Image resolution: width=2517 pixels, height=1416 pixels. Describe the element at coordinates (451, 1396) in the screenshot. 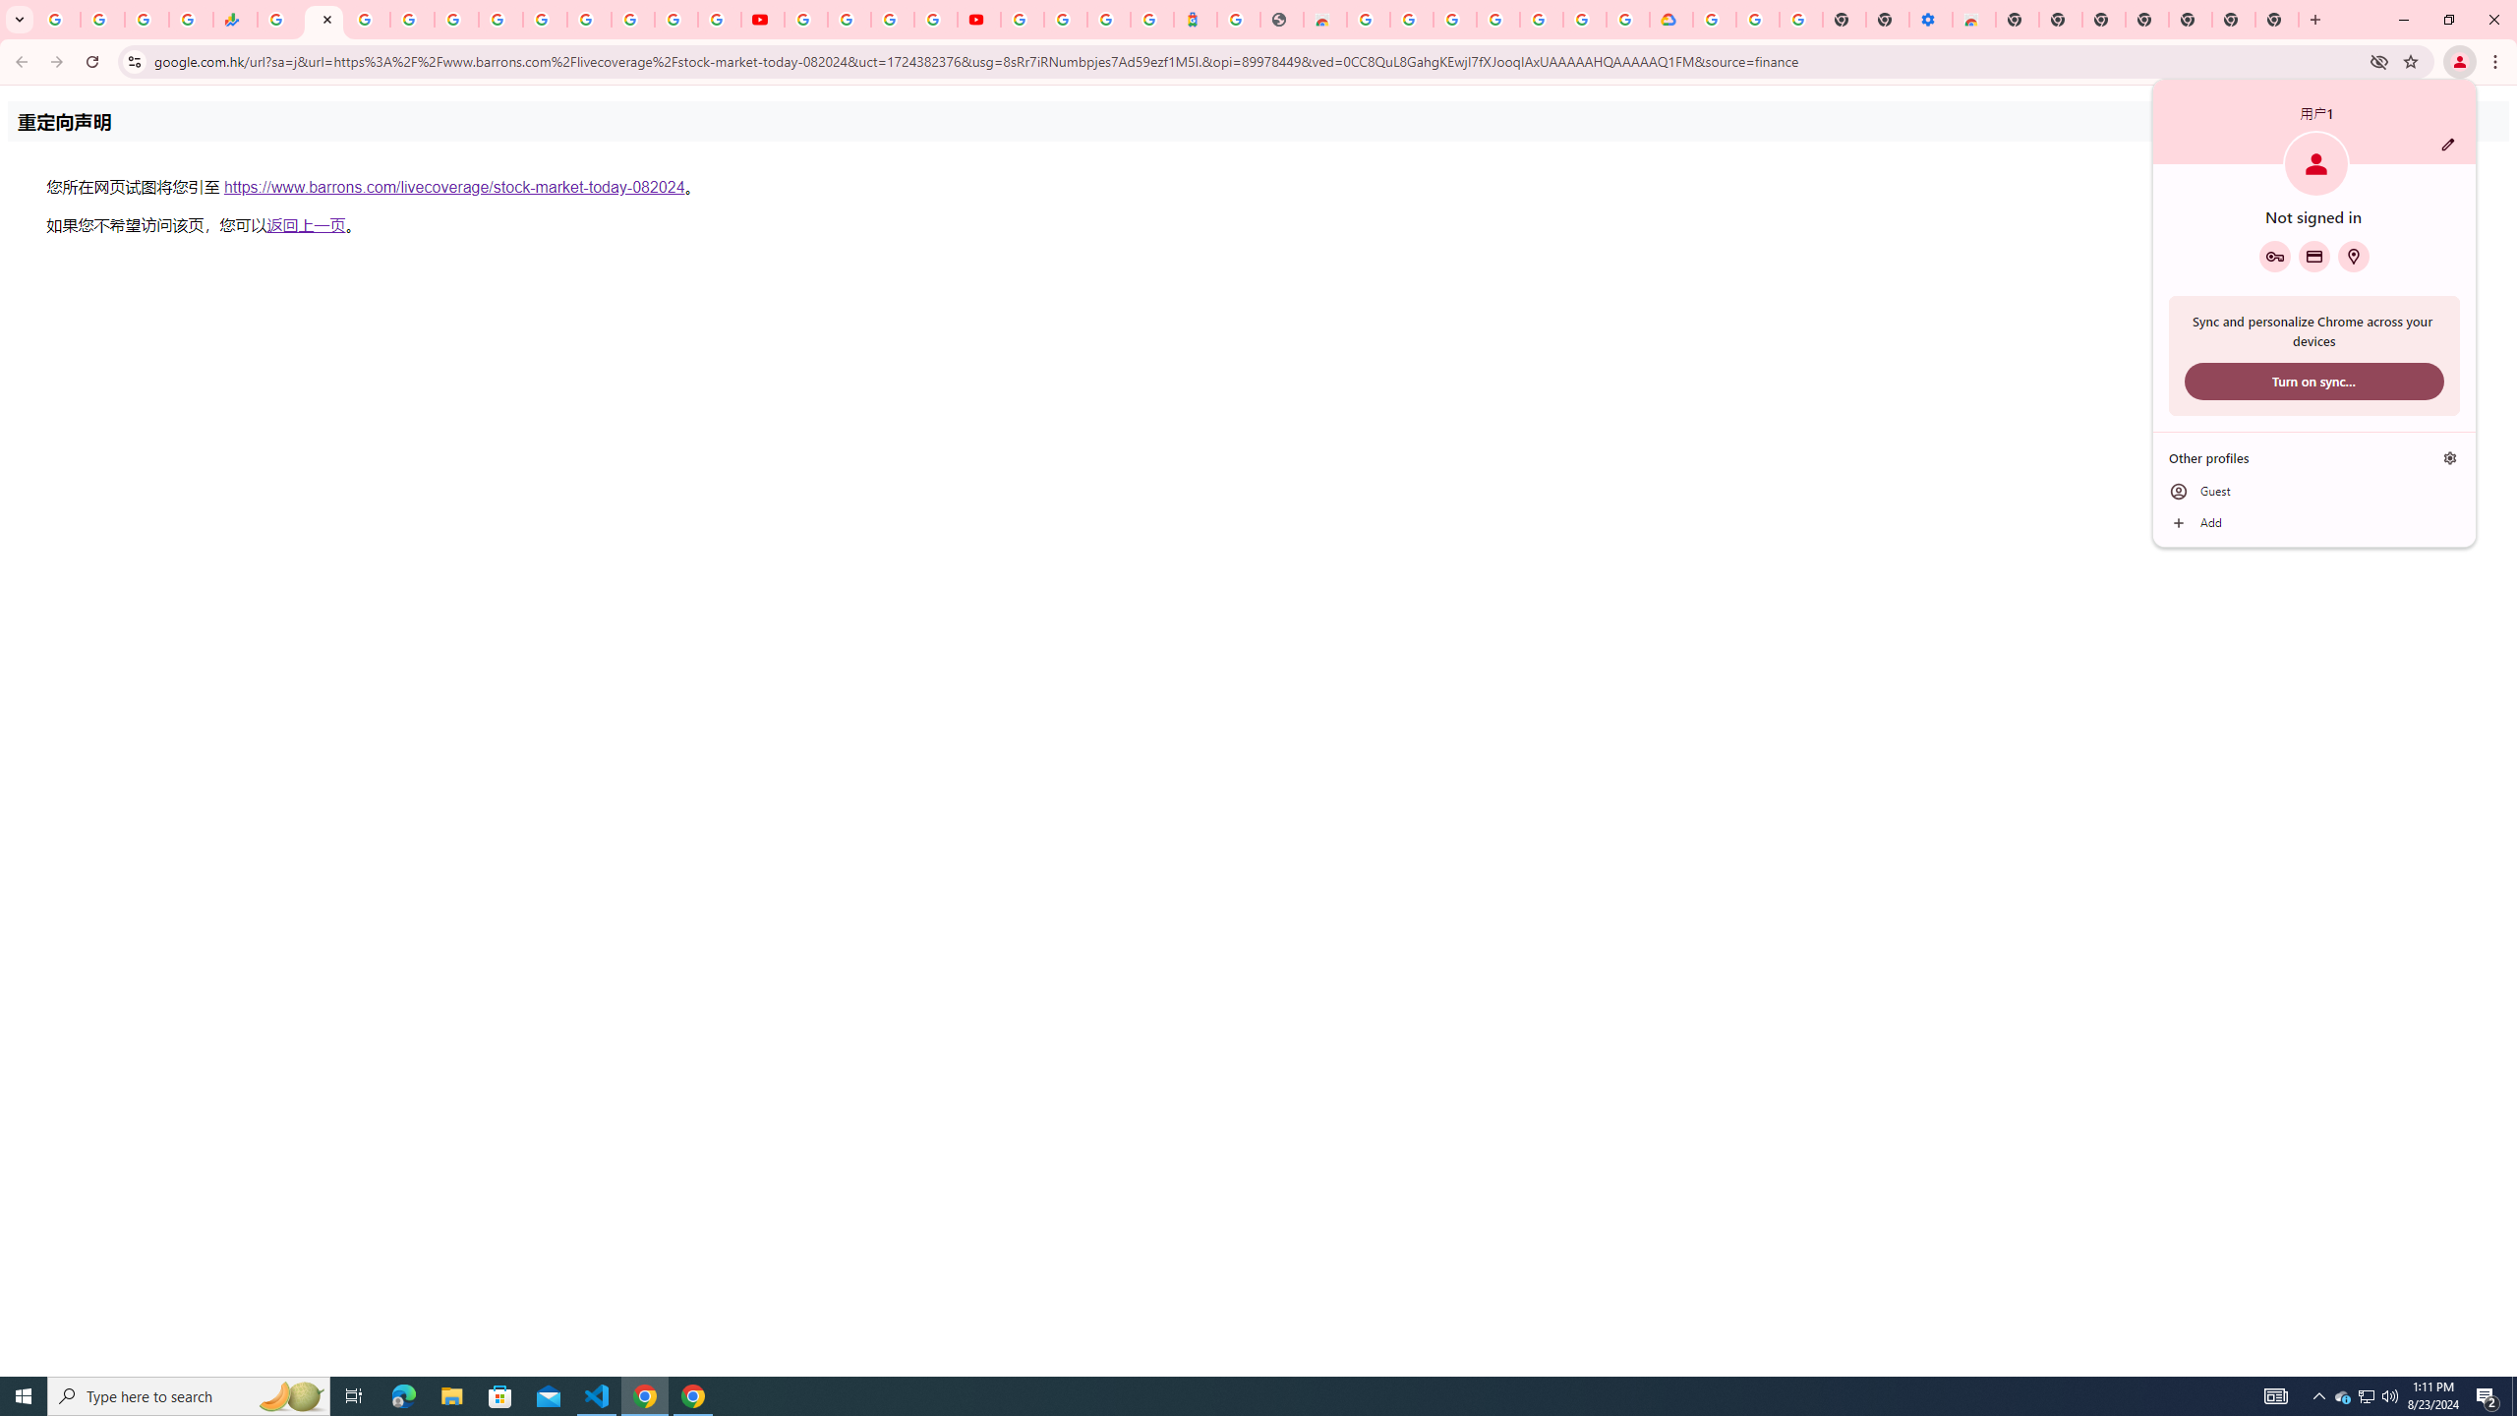

I see `File Explorer` at that location.